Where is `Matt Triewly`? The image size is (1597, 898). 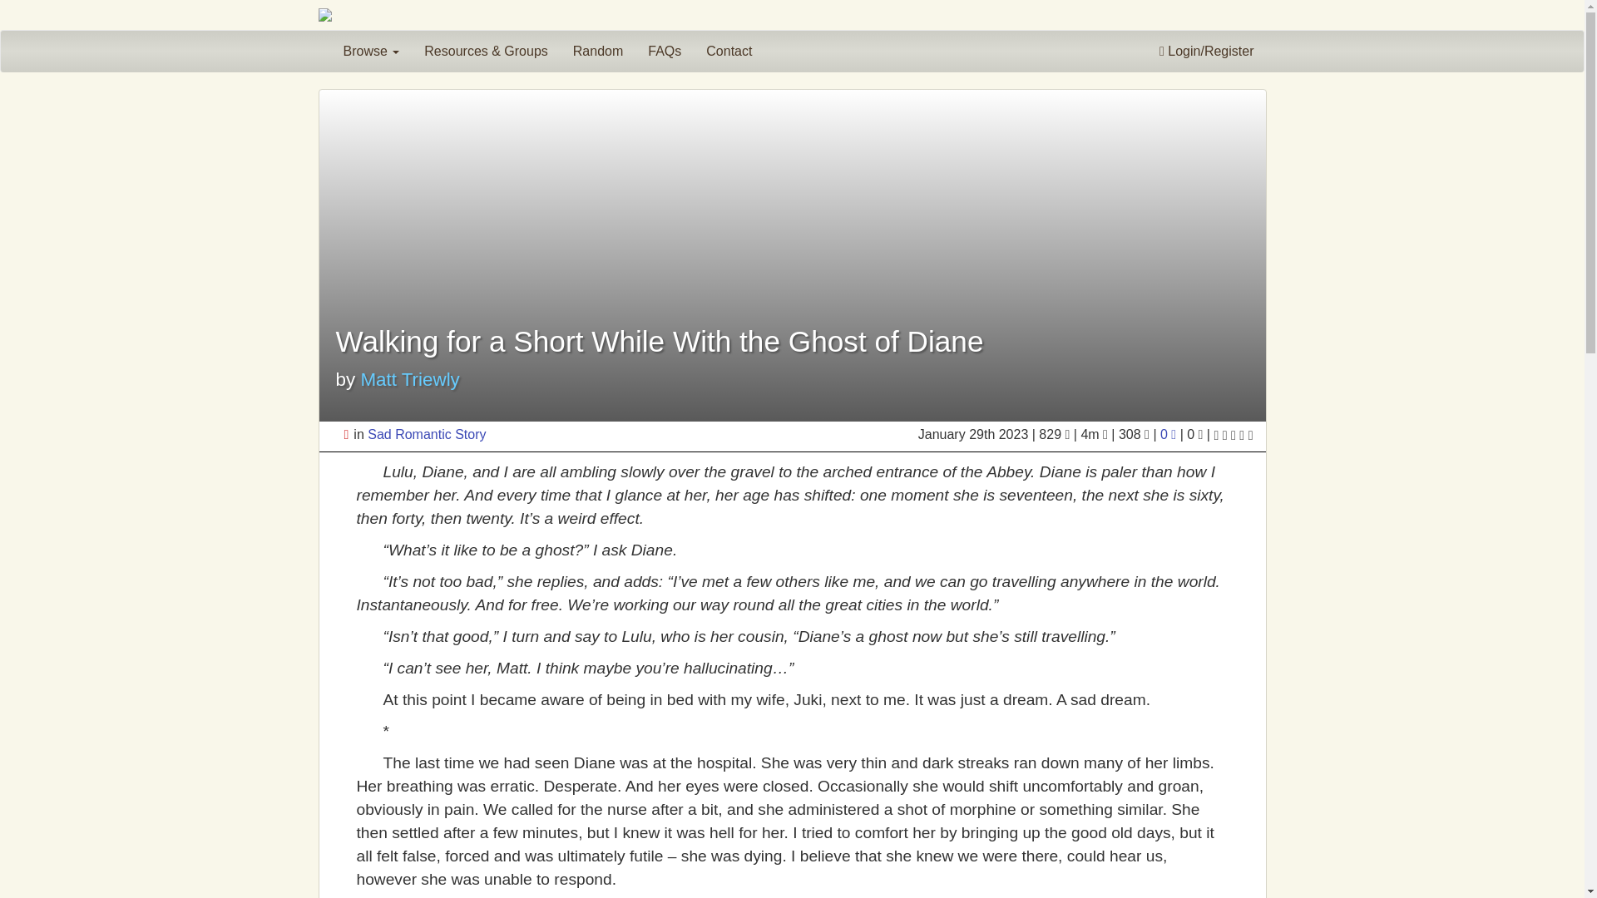 Matt Triewly is located at coordinates (409, 379).